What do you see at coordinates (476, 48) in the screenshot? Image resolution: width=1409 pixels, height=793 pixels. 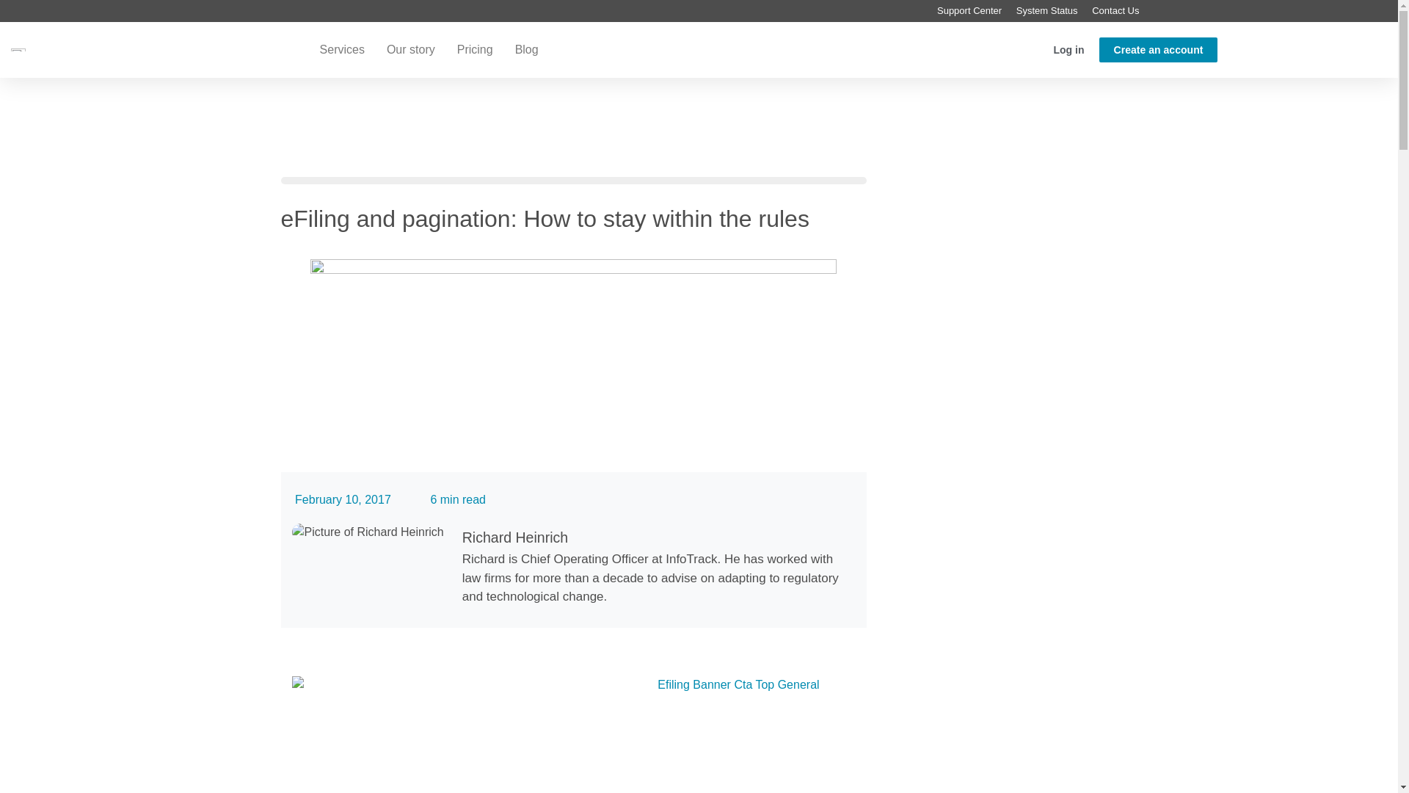 I see `Pricing` at bounding box center [476, 48].